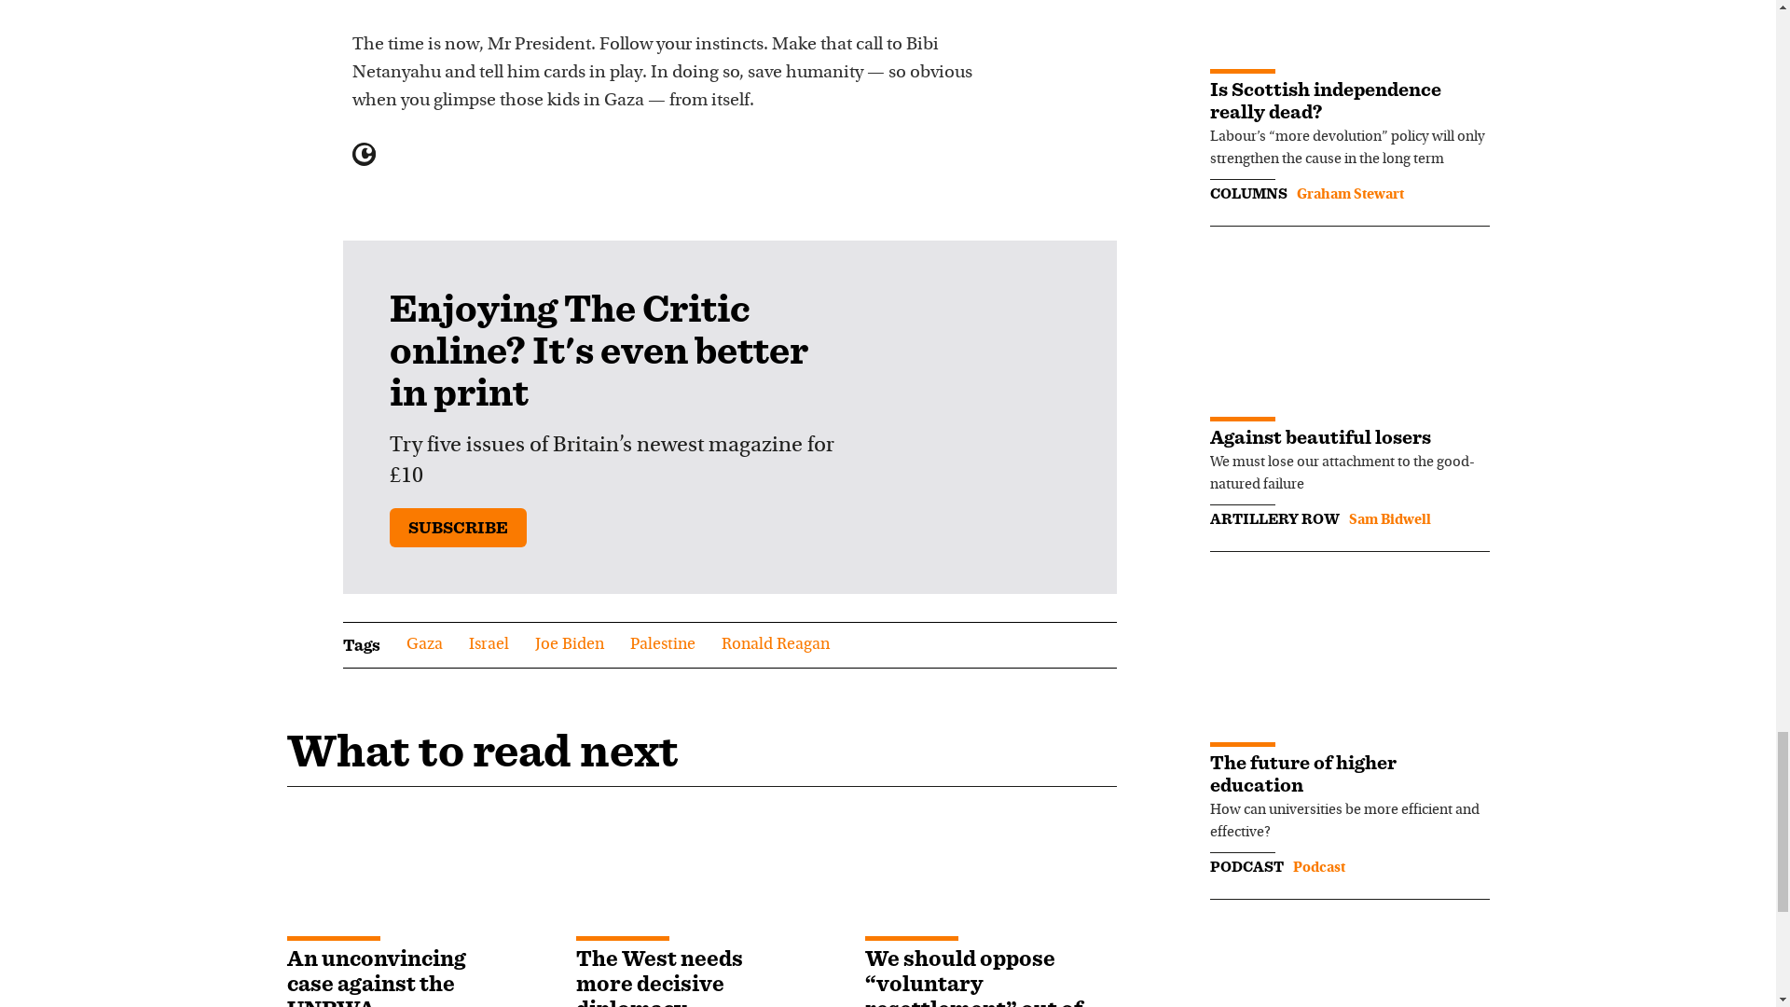  Describe the element at coordinates (570, 645) in the screenshot. I see `Joe Biden` at that location.